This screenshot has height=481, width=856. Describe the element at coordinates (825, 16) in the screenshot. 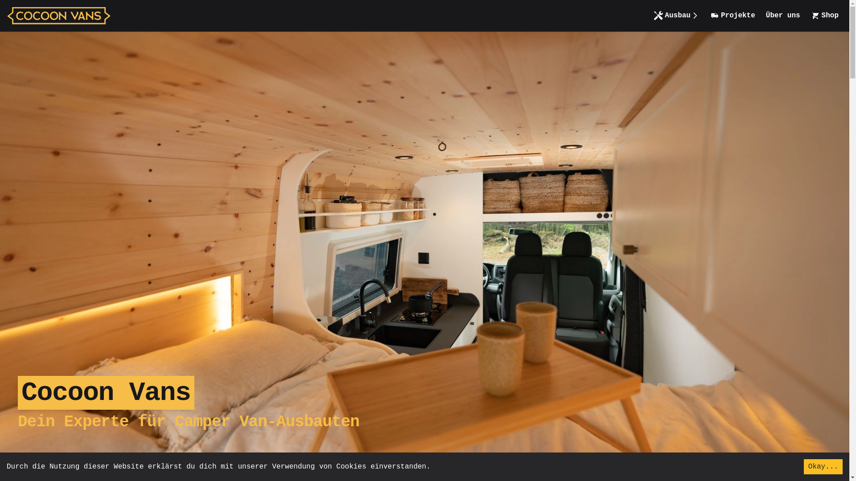

I see `Shop` at that location.